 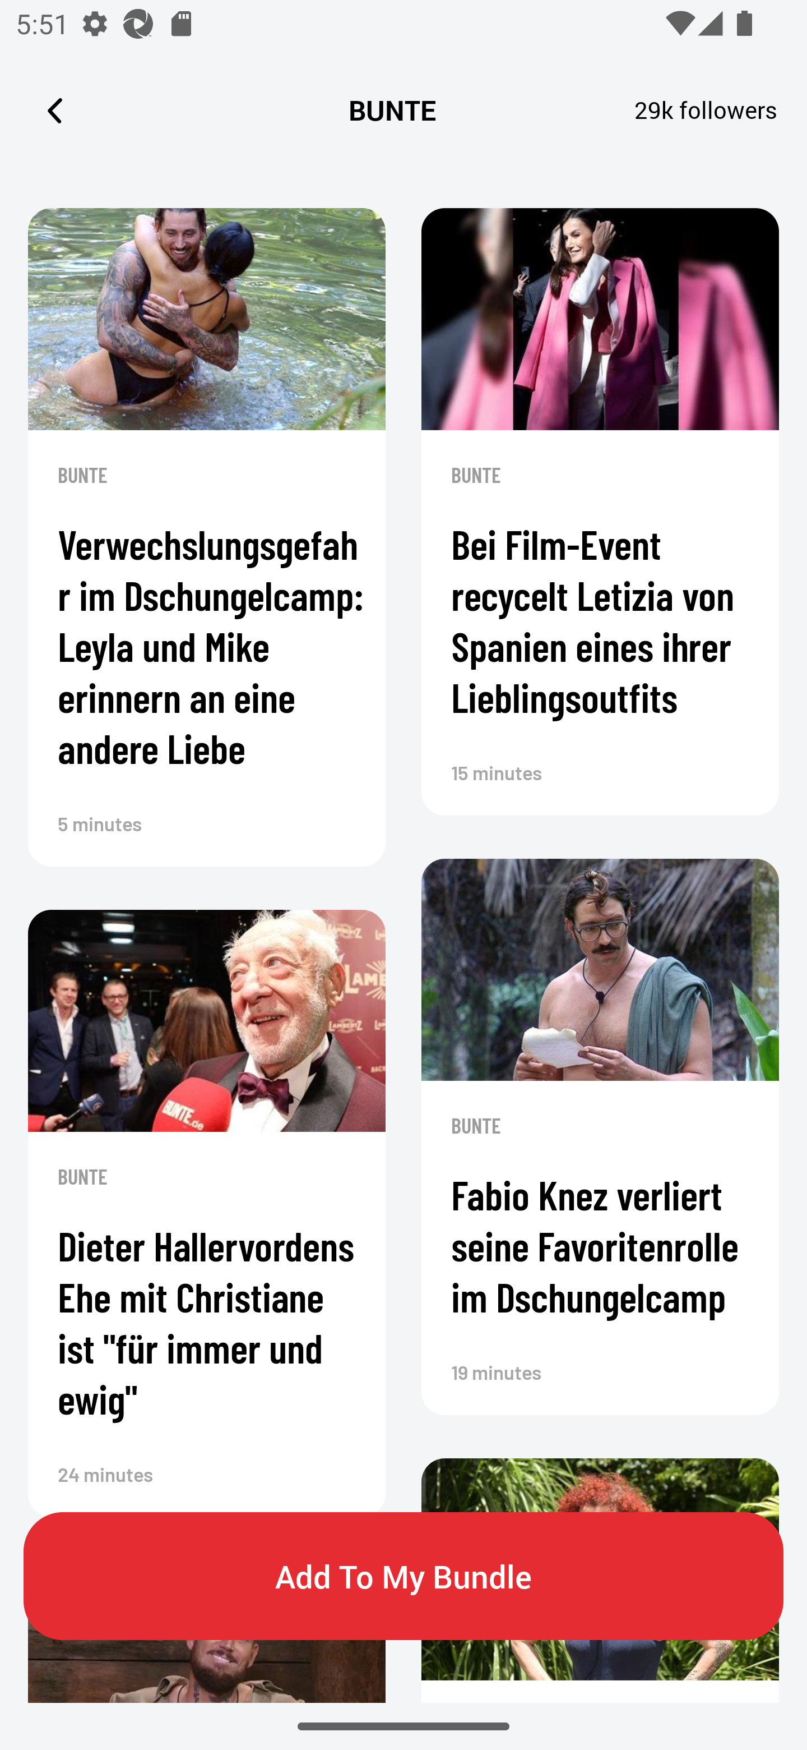 What do you see at coordinates (403, 1576) in the screenshot?
I see `Add To My Bundle` at bounding box center [403, 1576].